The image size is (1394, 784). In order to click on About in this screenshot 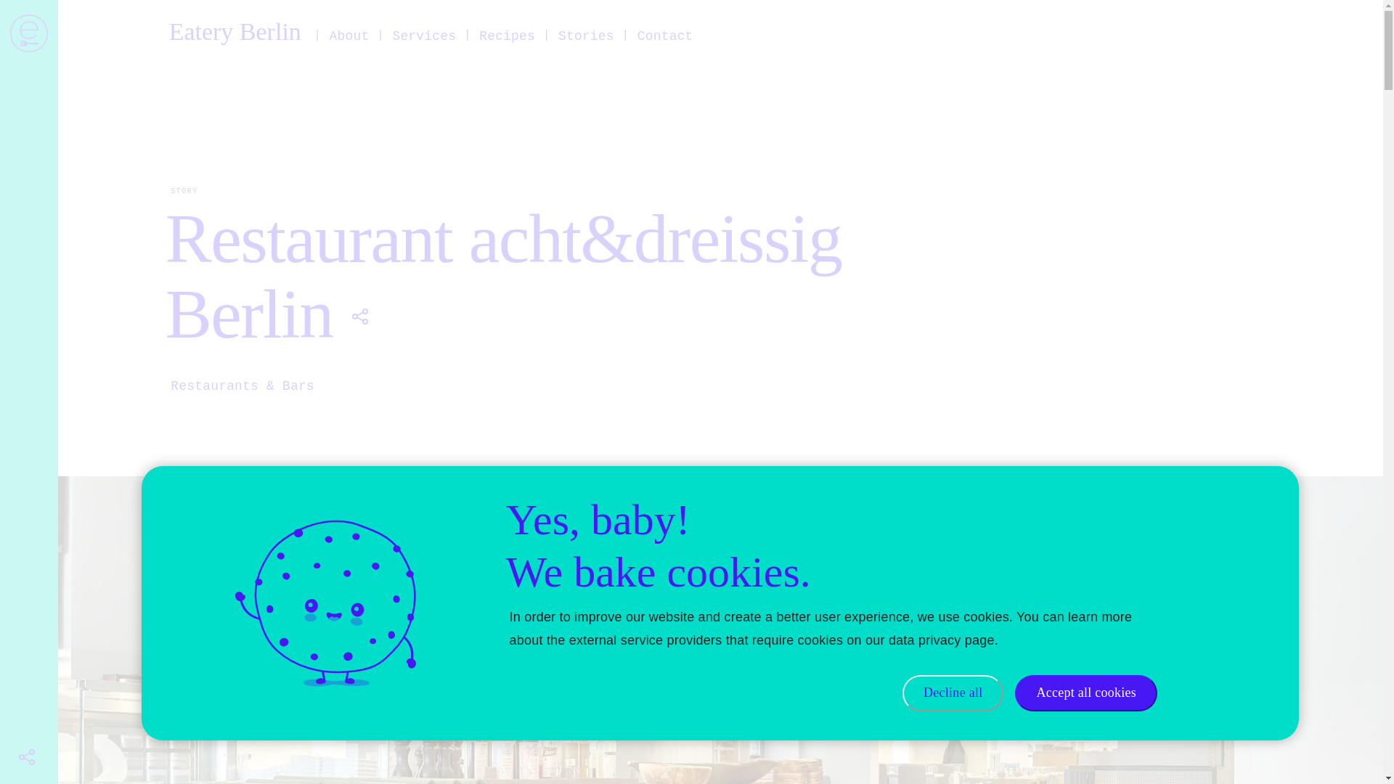, I will do `click(348, 36)`.